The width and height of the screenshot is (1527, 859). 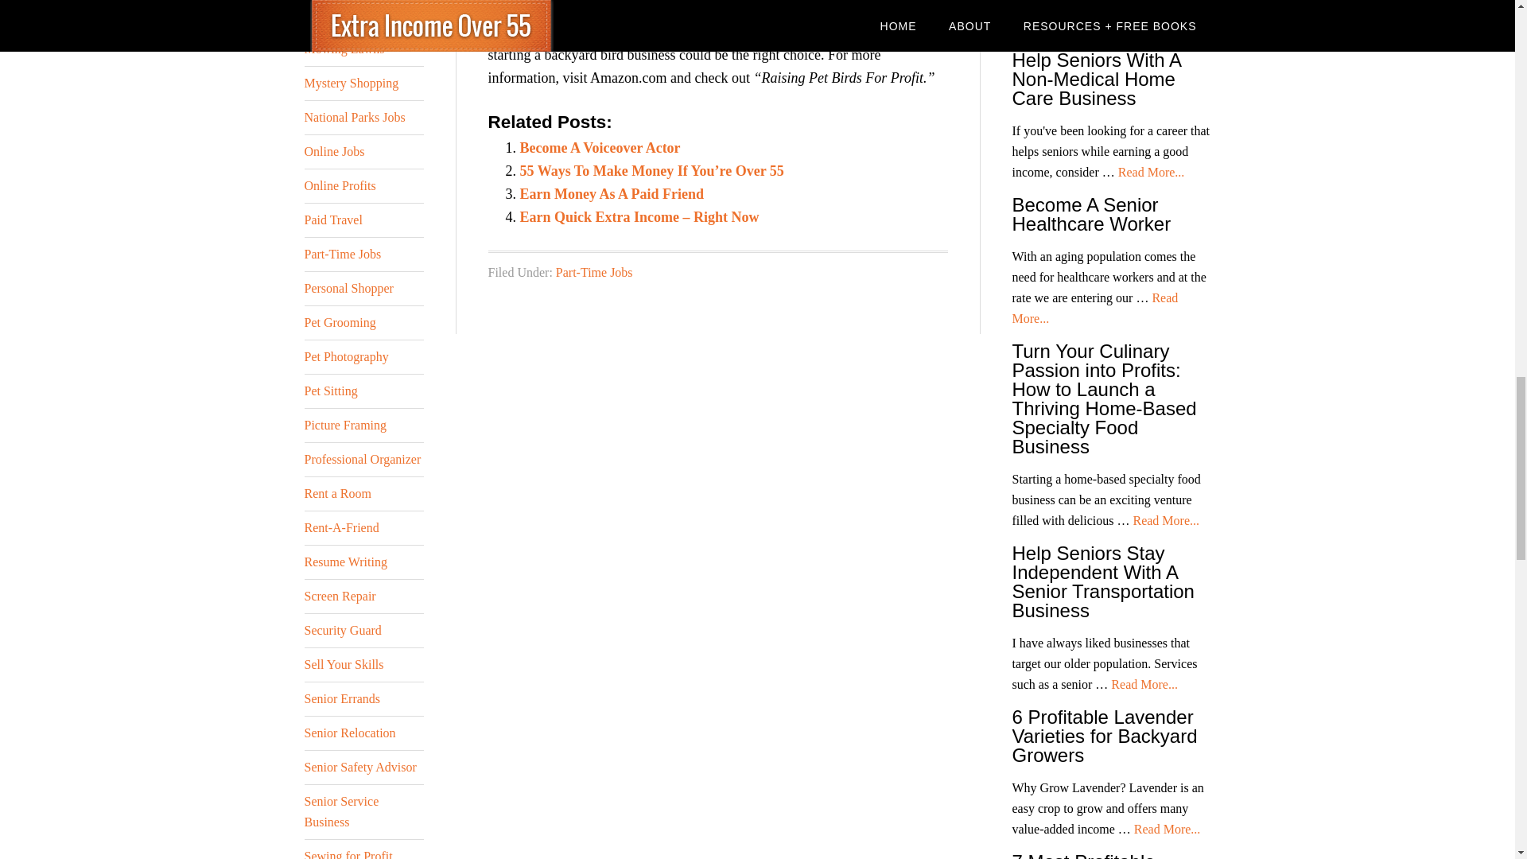 I want to click on 6 Profitable Lavender Varieties for Backyard Growers, so click(x=1104, y=736).